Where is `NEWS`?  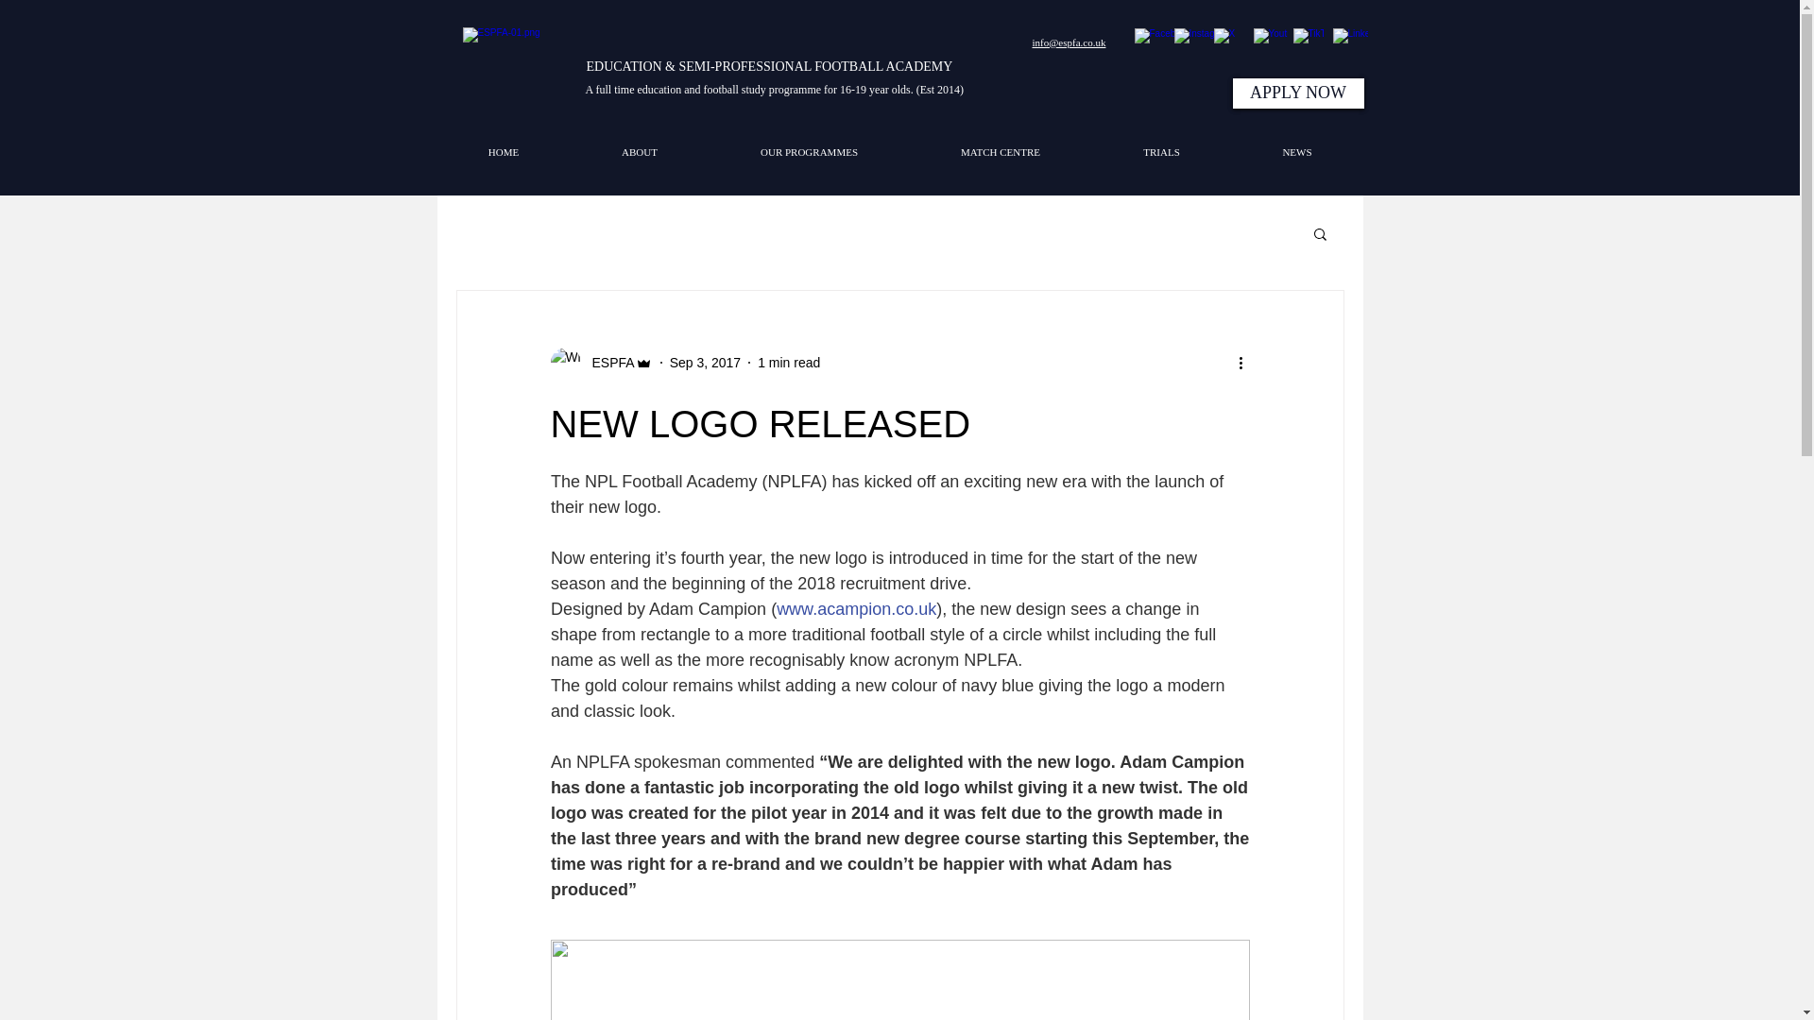
NEWS is located at coordinates (1297, 151).